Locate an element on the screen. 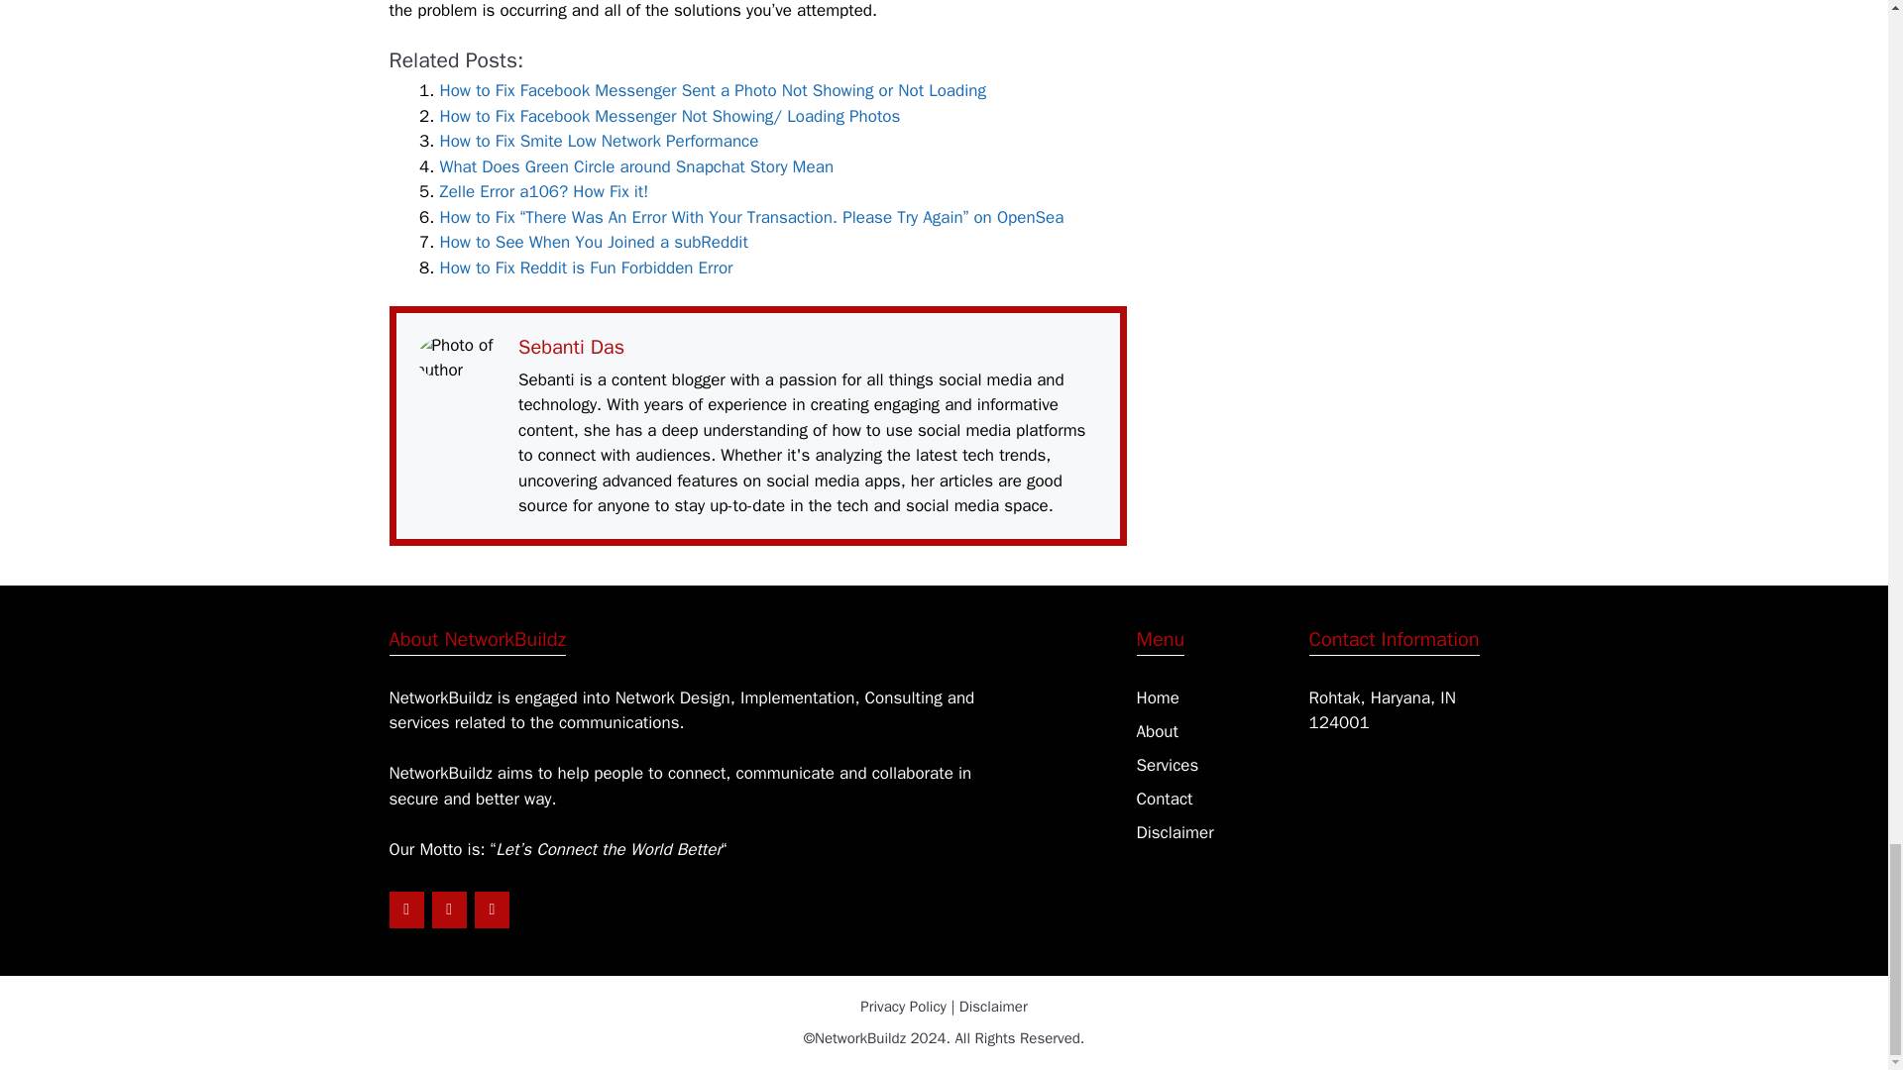  Twitter is located at coordinates (448, 909).